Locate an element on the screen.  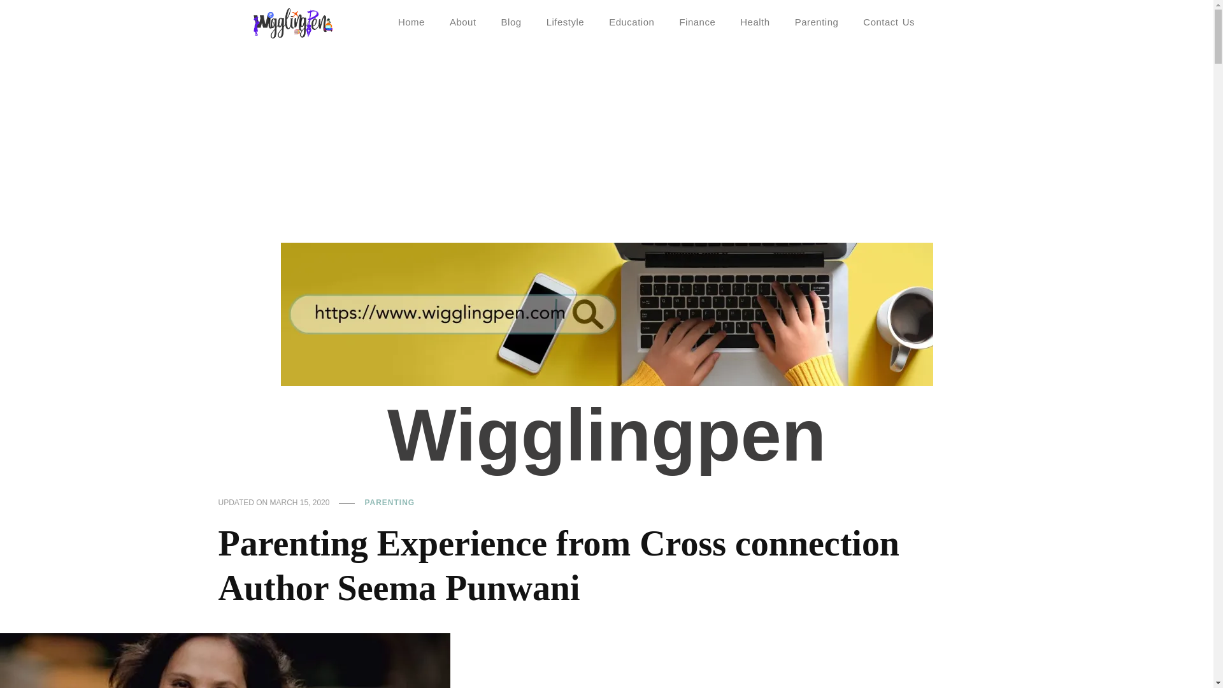
Home is located at coordinates (411, 22).